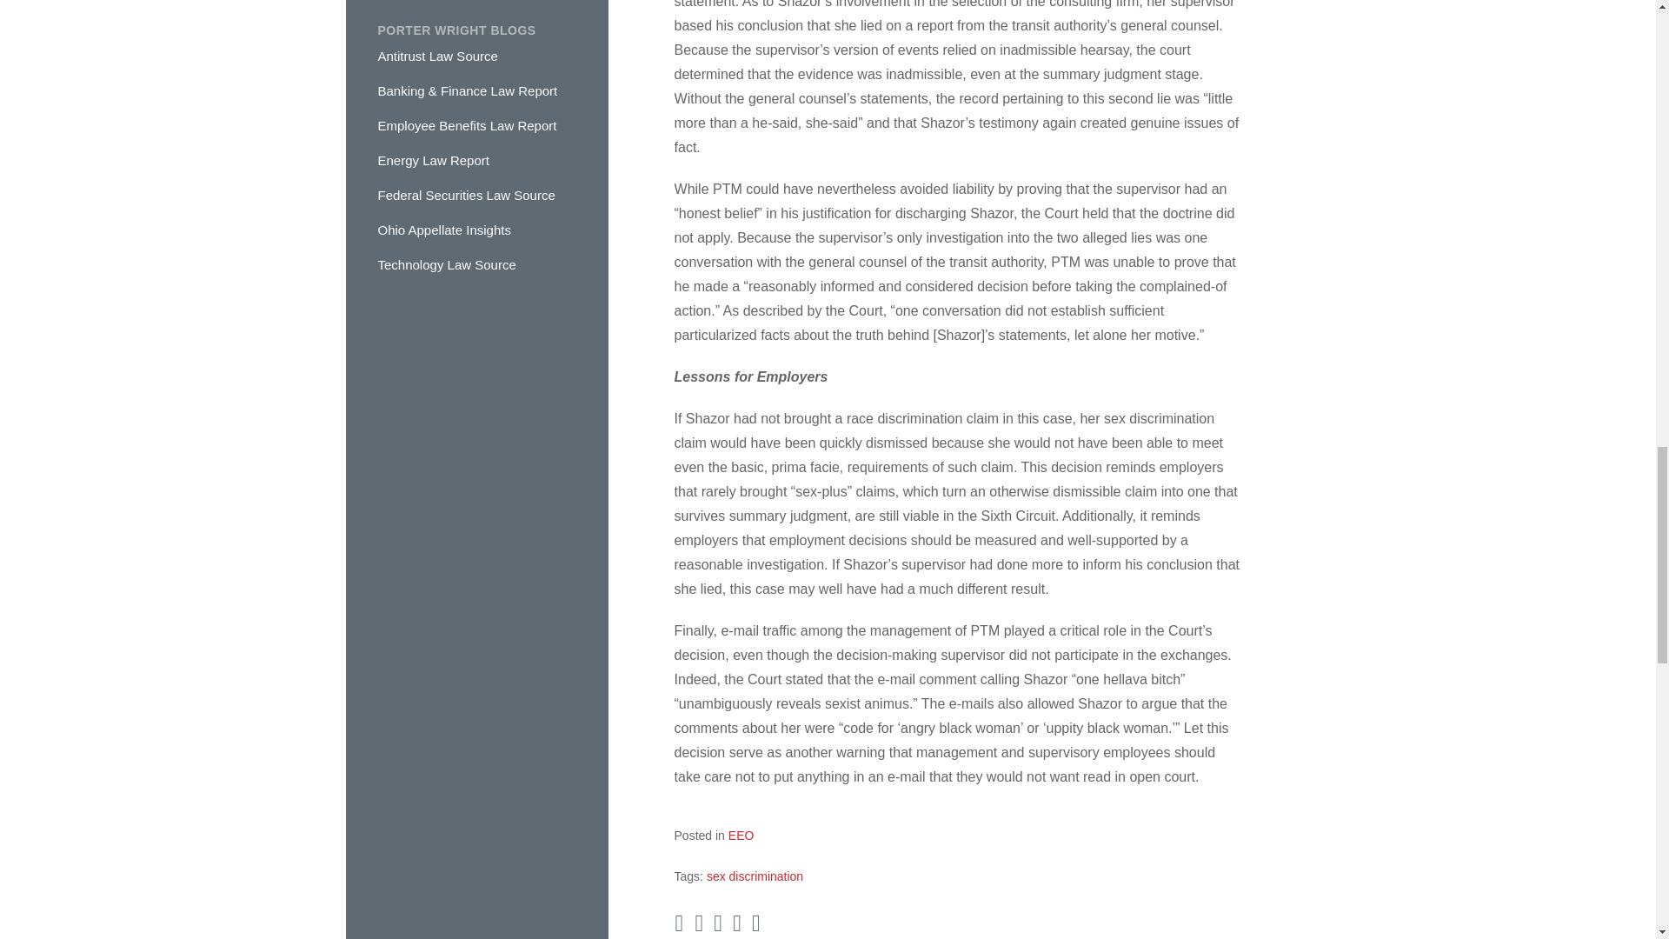  I want to click on sex discrimination, so click(755, 876).